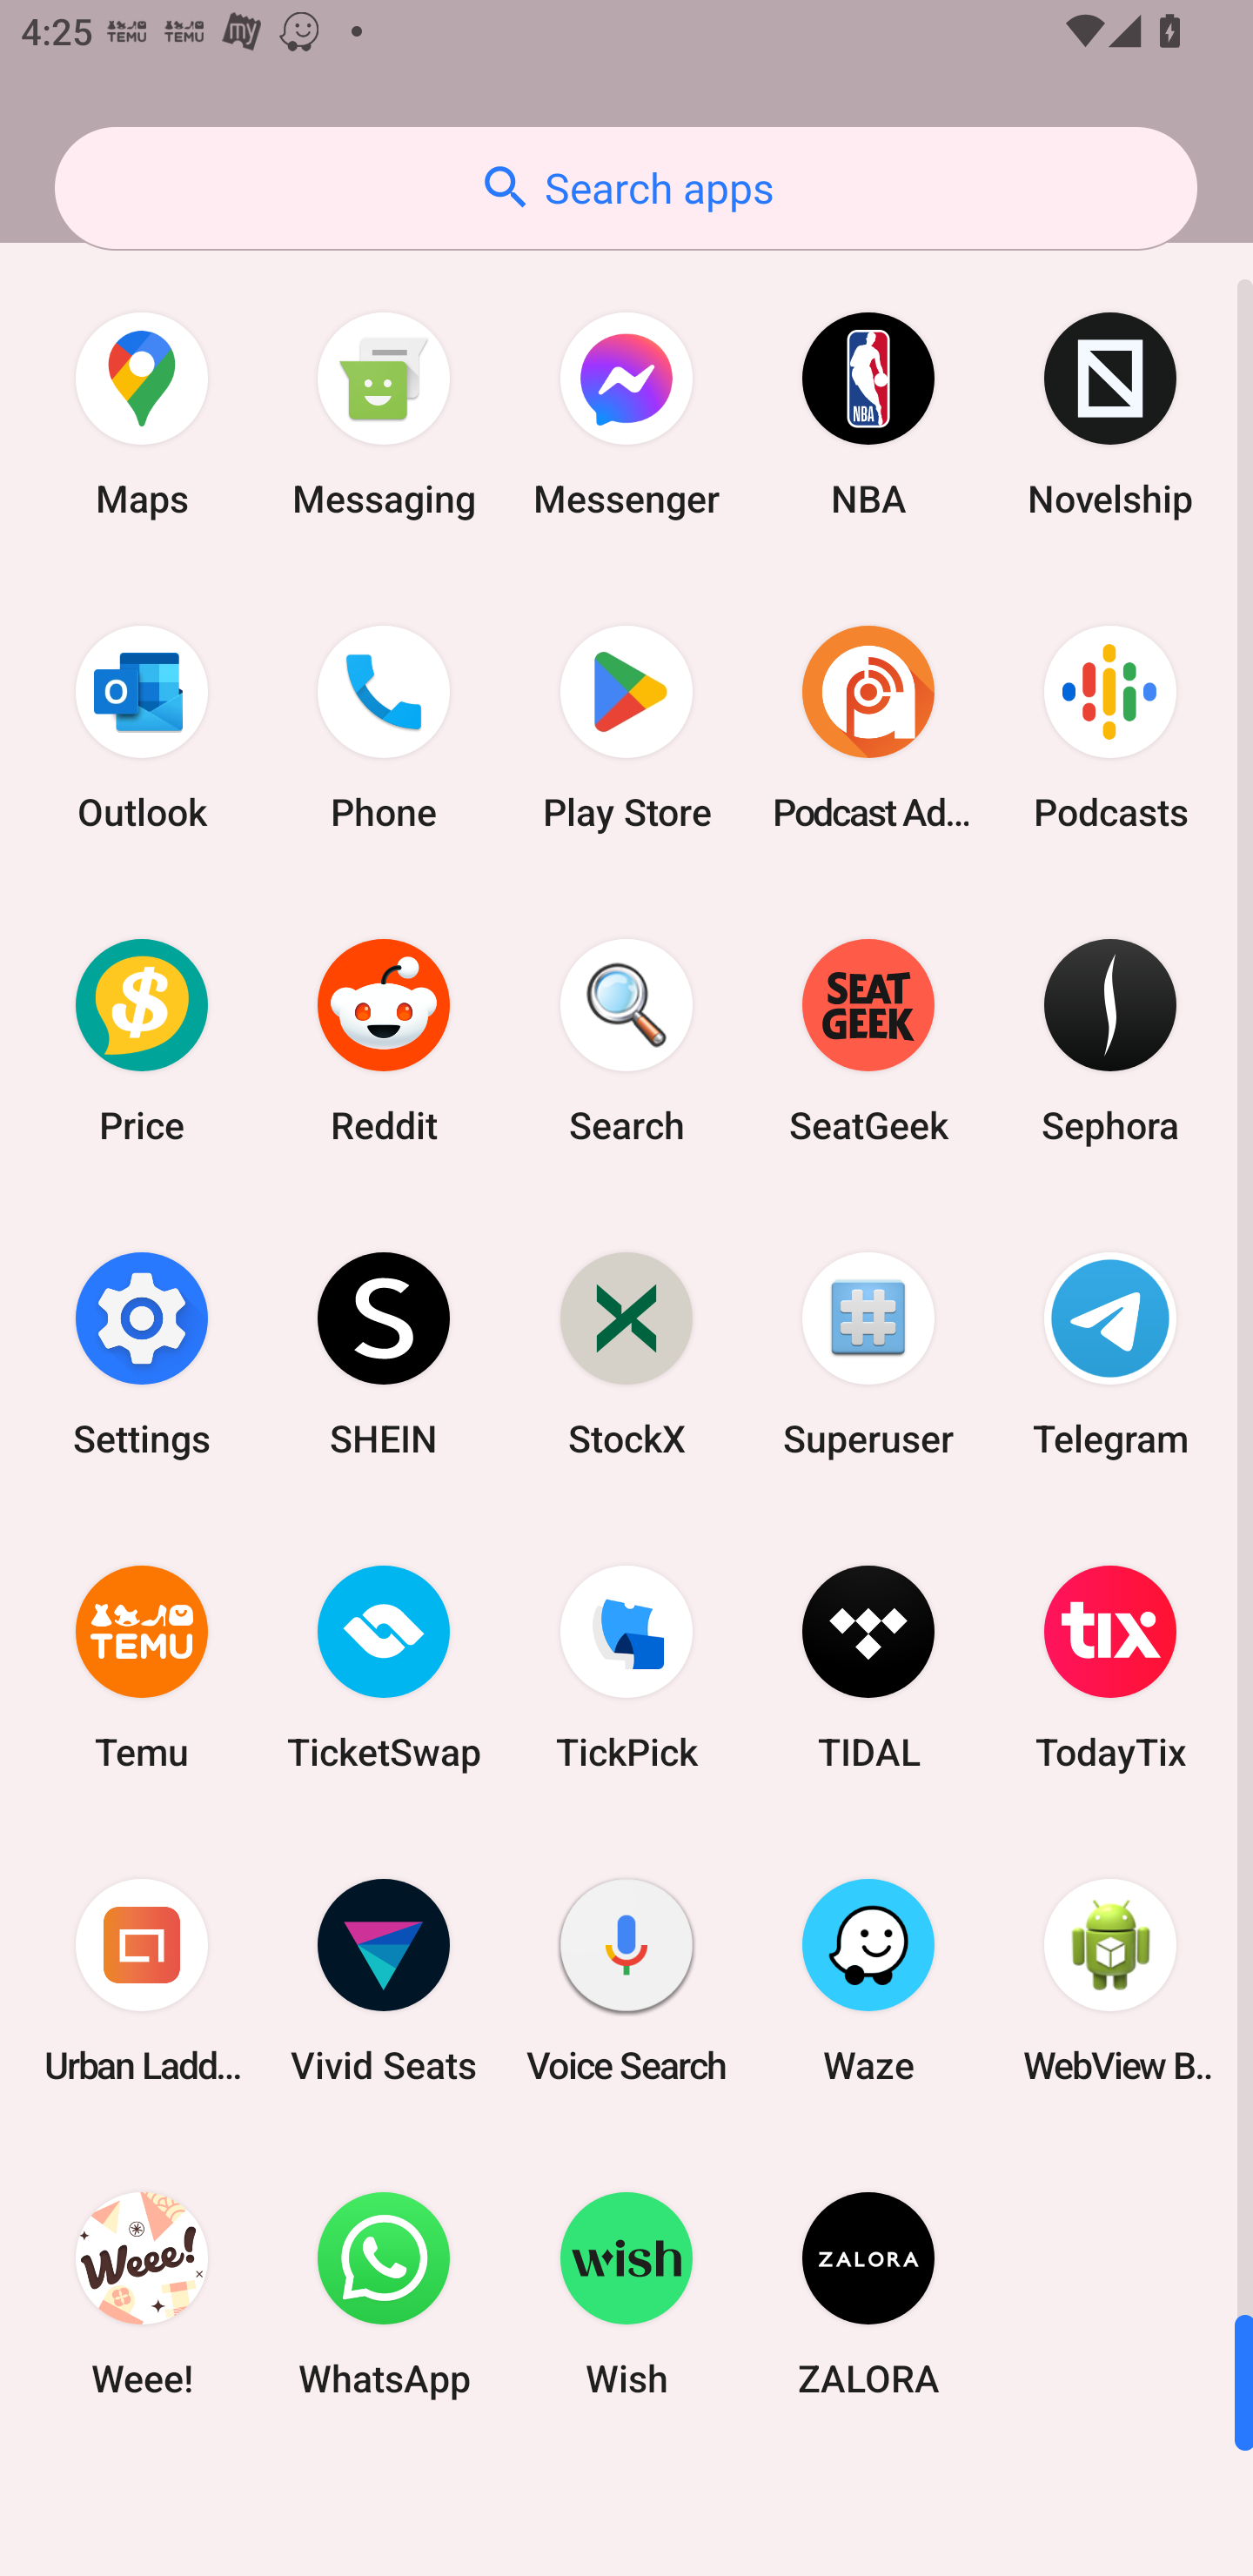 The height and width of the screenshot is (2576, 1253). Describe the element at coordinates (142, 1666) in the screenshot. I see `Temu` at that location.